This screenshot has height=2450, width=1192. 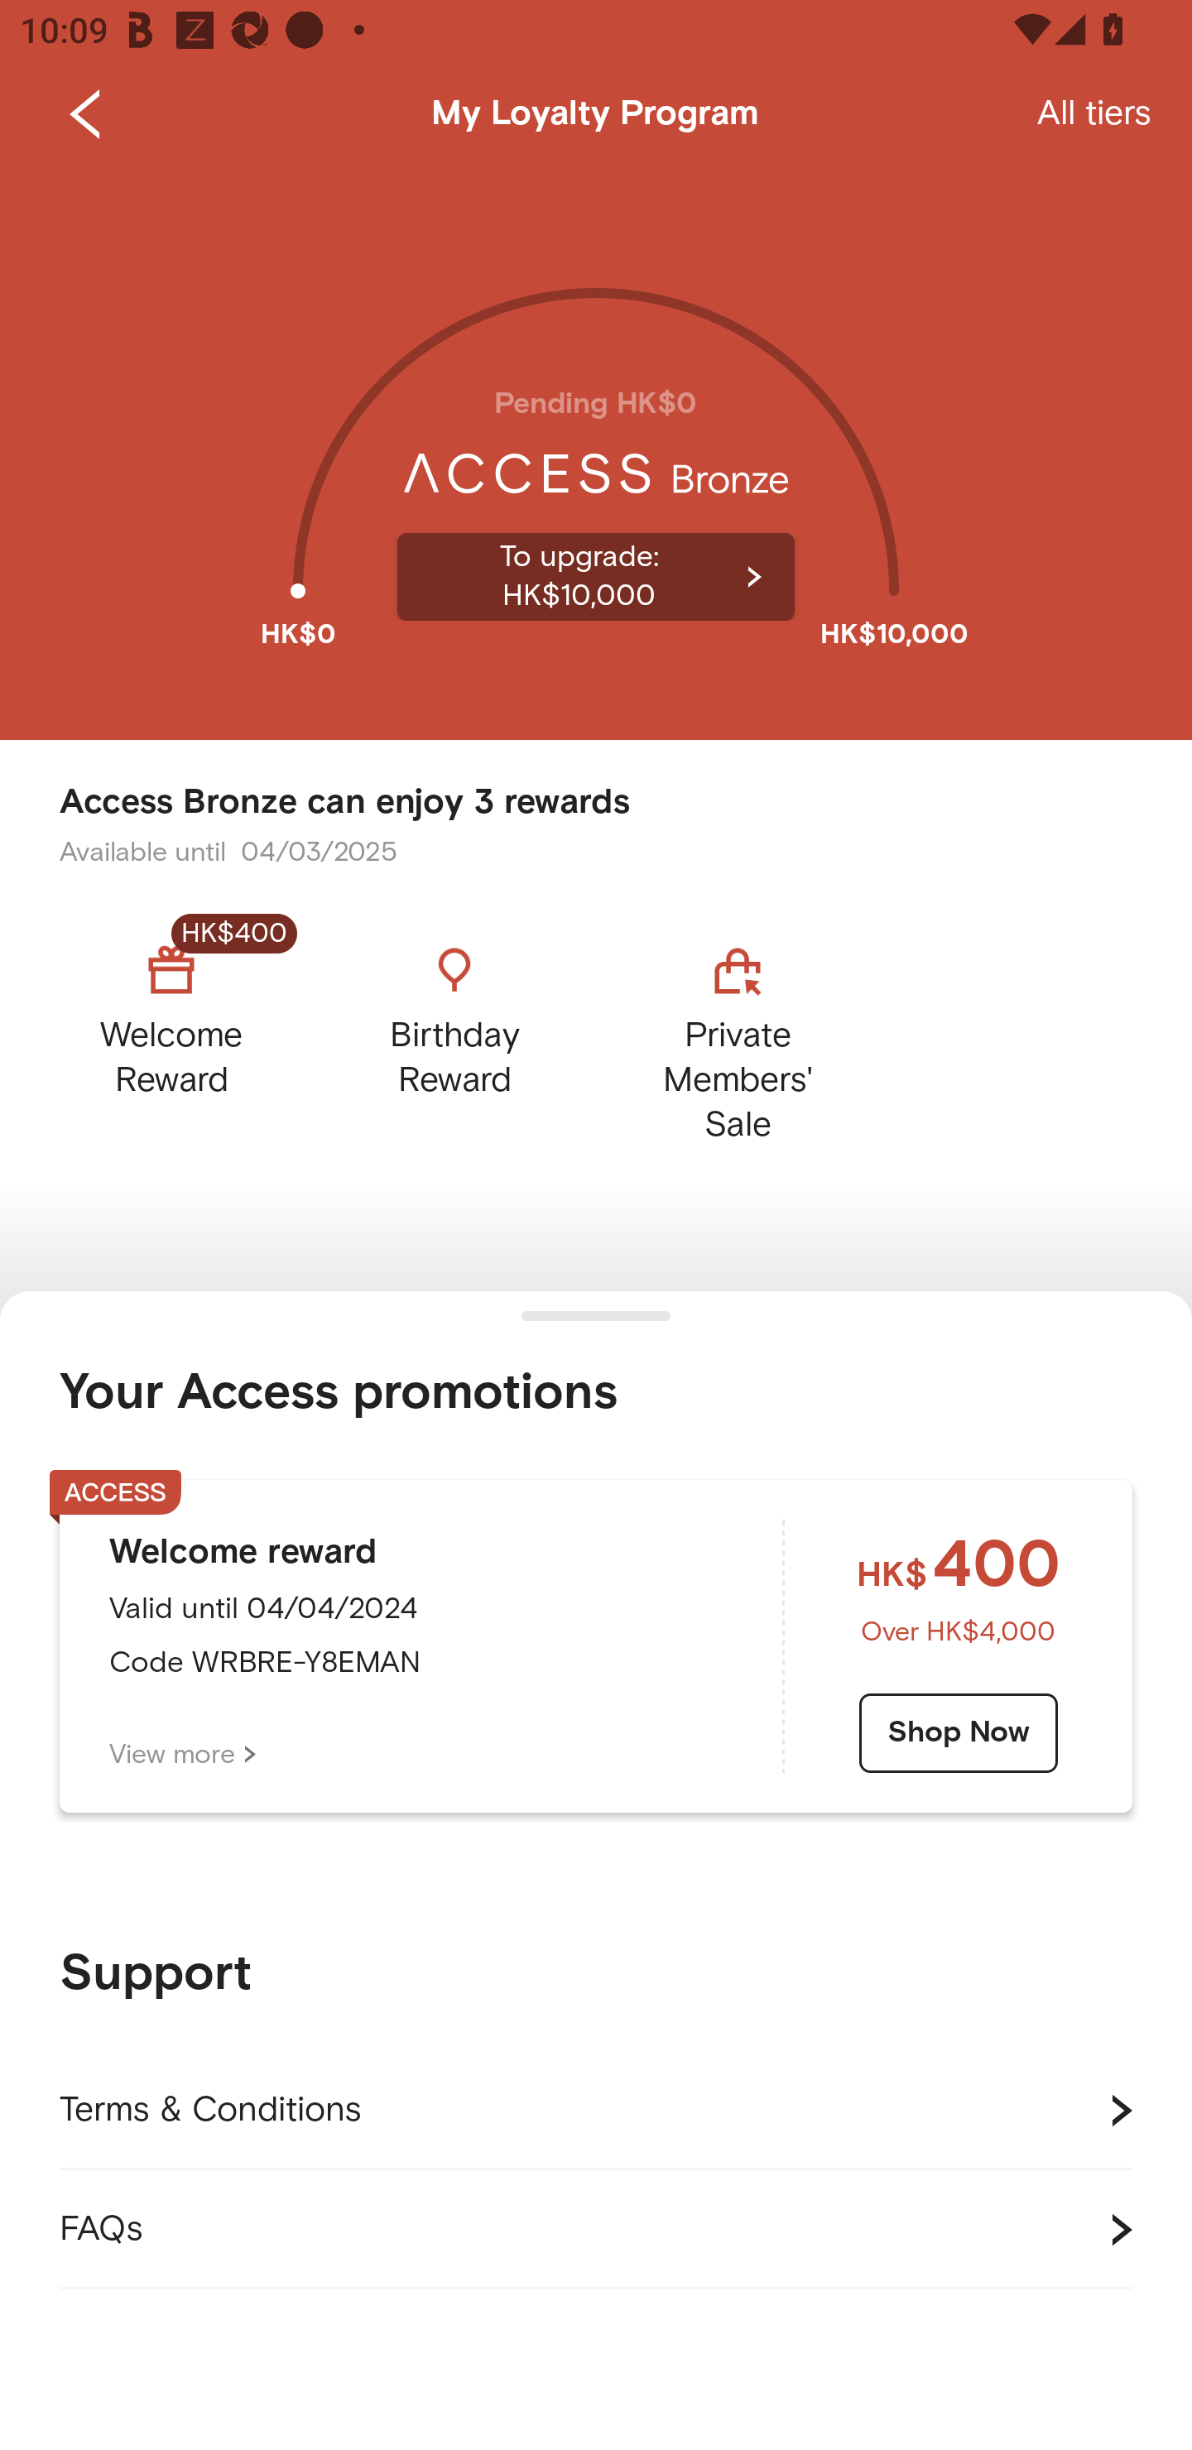 I want to click on HK$0 HK$10,000 Pending HK$0 To upgrade: HK$10,000, so click(x=596, y=454).